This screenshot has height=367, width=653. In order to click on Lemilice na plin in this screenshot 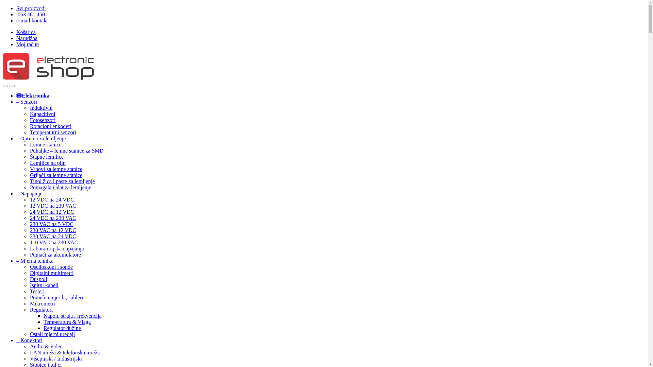, I will do `click(48, 163)`.